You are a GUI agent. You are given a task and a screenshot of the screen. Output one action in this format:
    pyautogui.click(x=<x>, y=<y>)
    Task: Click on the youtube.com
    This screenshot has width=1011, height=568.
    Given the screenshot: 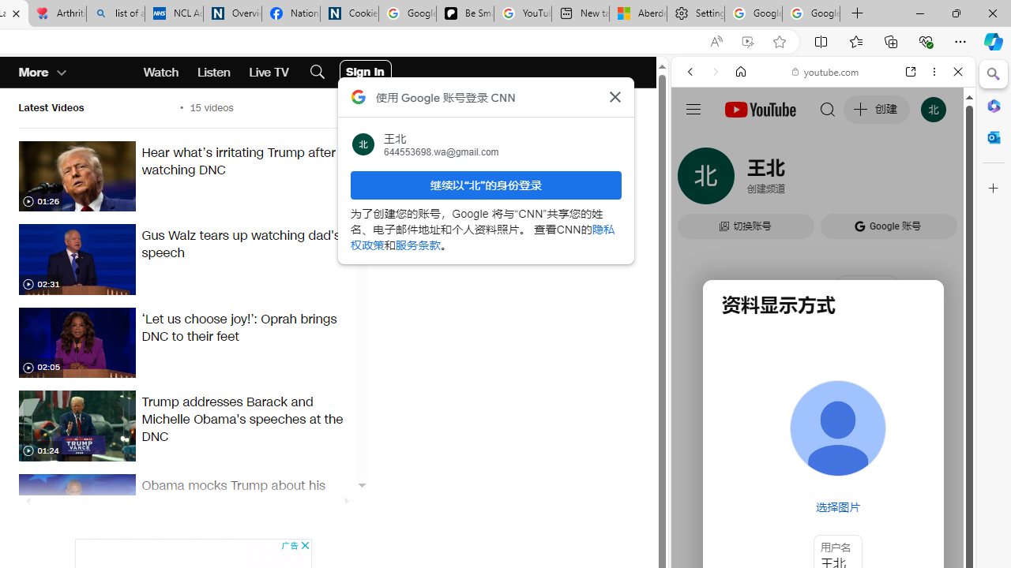 What is the action you would take?
    pyautogui.click(x=826, y=71)
    